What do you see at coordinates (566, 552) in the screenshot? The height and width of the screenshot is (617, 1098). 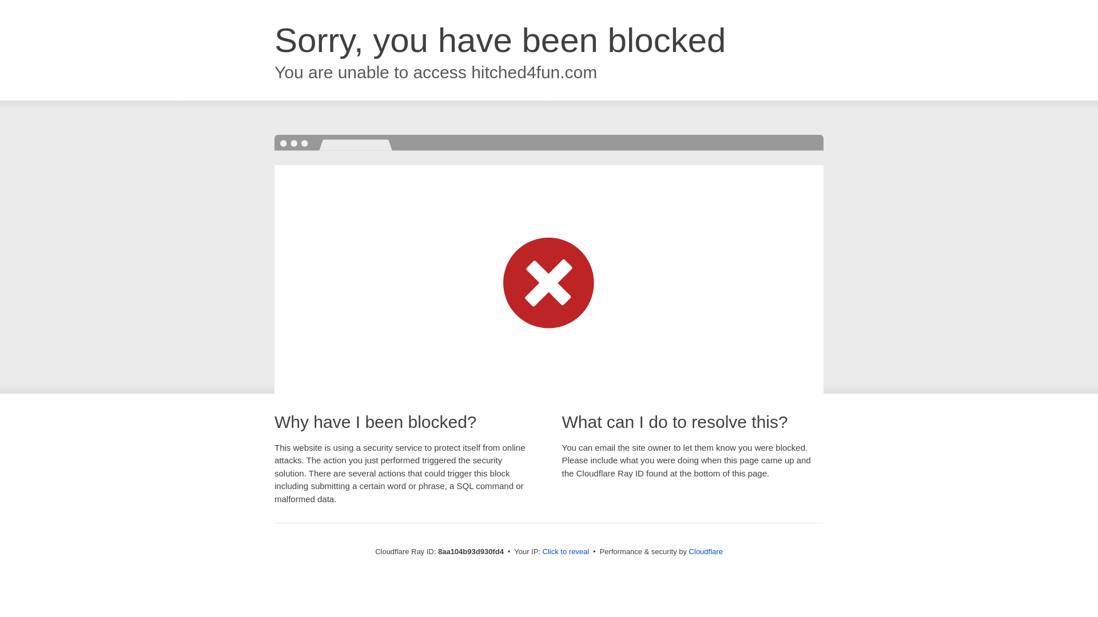 I see `Click to reveal` at bounding box center [566, 552].